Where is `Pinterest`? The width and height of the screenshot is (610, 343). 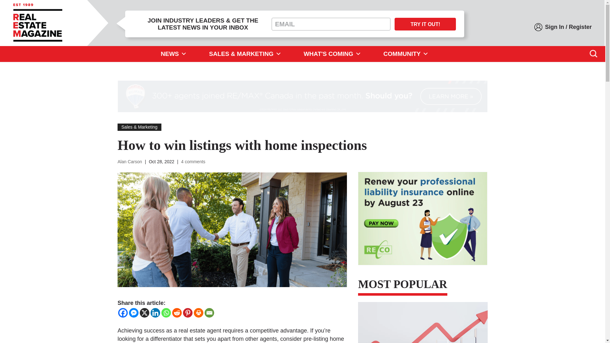 Pinterest is located at coordinates (188, 313).